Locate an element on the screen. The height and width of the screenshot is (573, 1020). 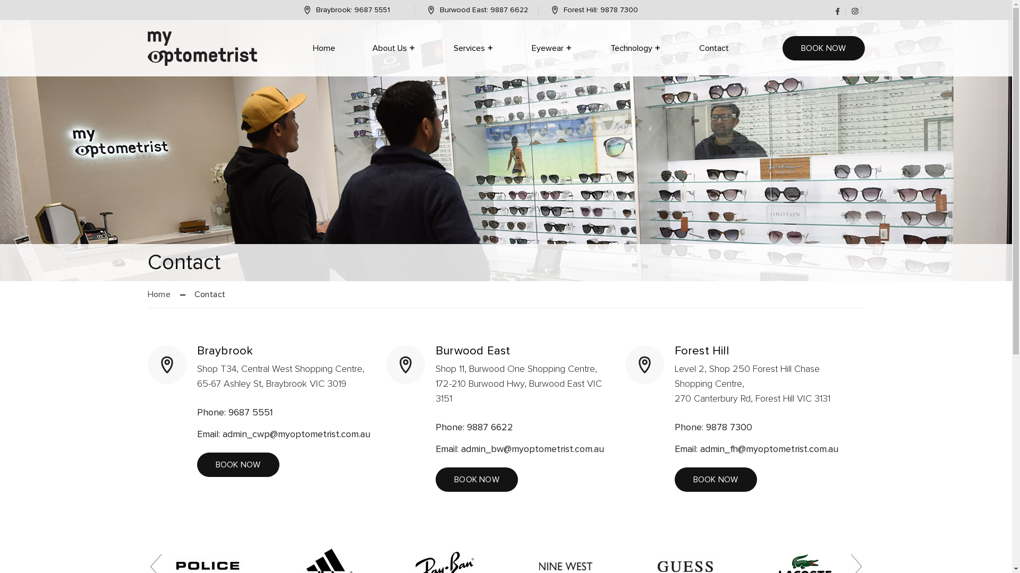
Email: admin_cwp@myoptometrist.com.au is located at coordinates (286, 438).